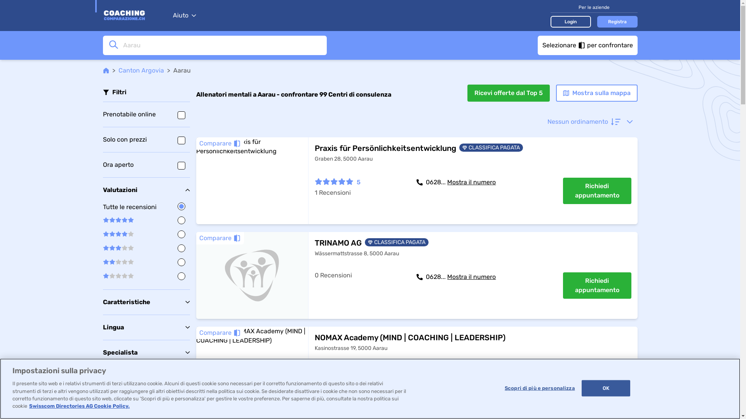 The width and height of the screenshot is (746, 419). What do you see at coordinates (146, 114) in the screenshot?
I see `Prenotabile online` at bounding box center [146, 114].